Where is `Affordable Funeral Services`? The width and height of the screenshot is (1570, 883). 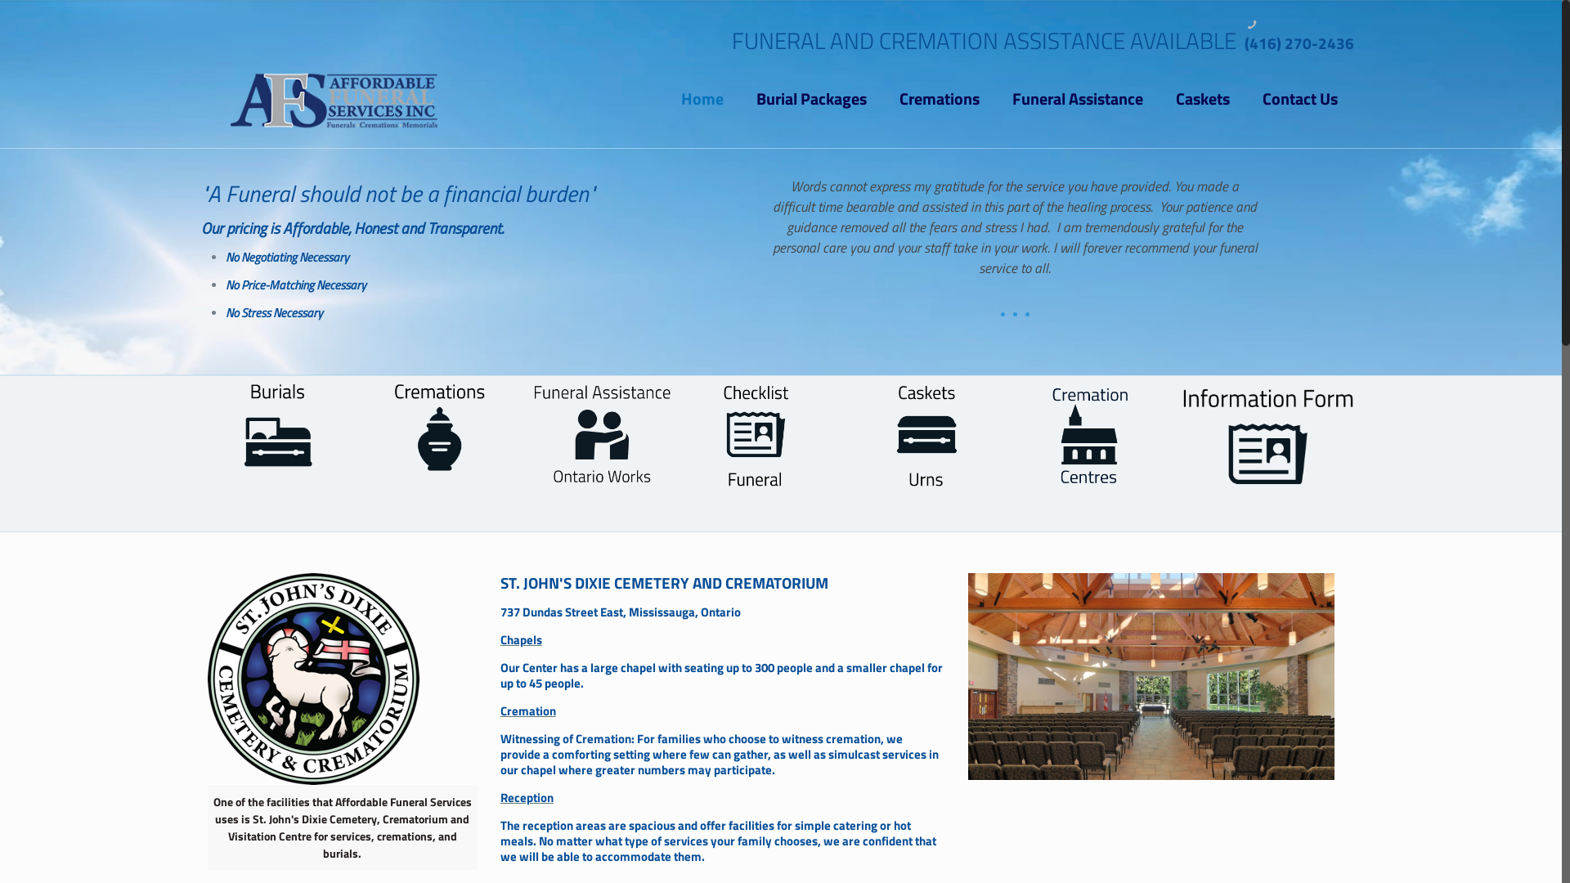
Affordable Funeral Services is located at coordinates (334, 99).